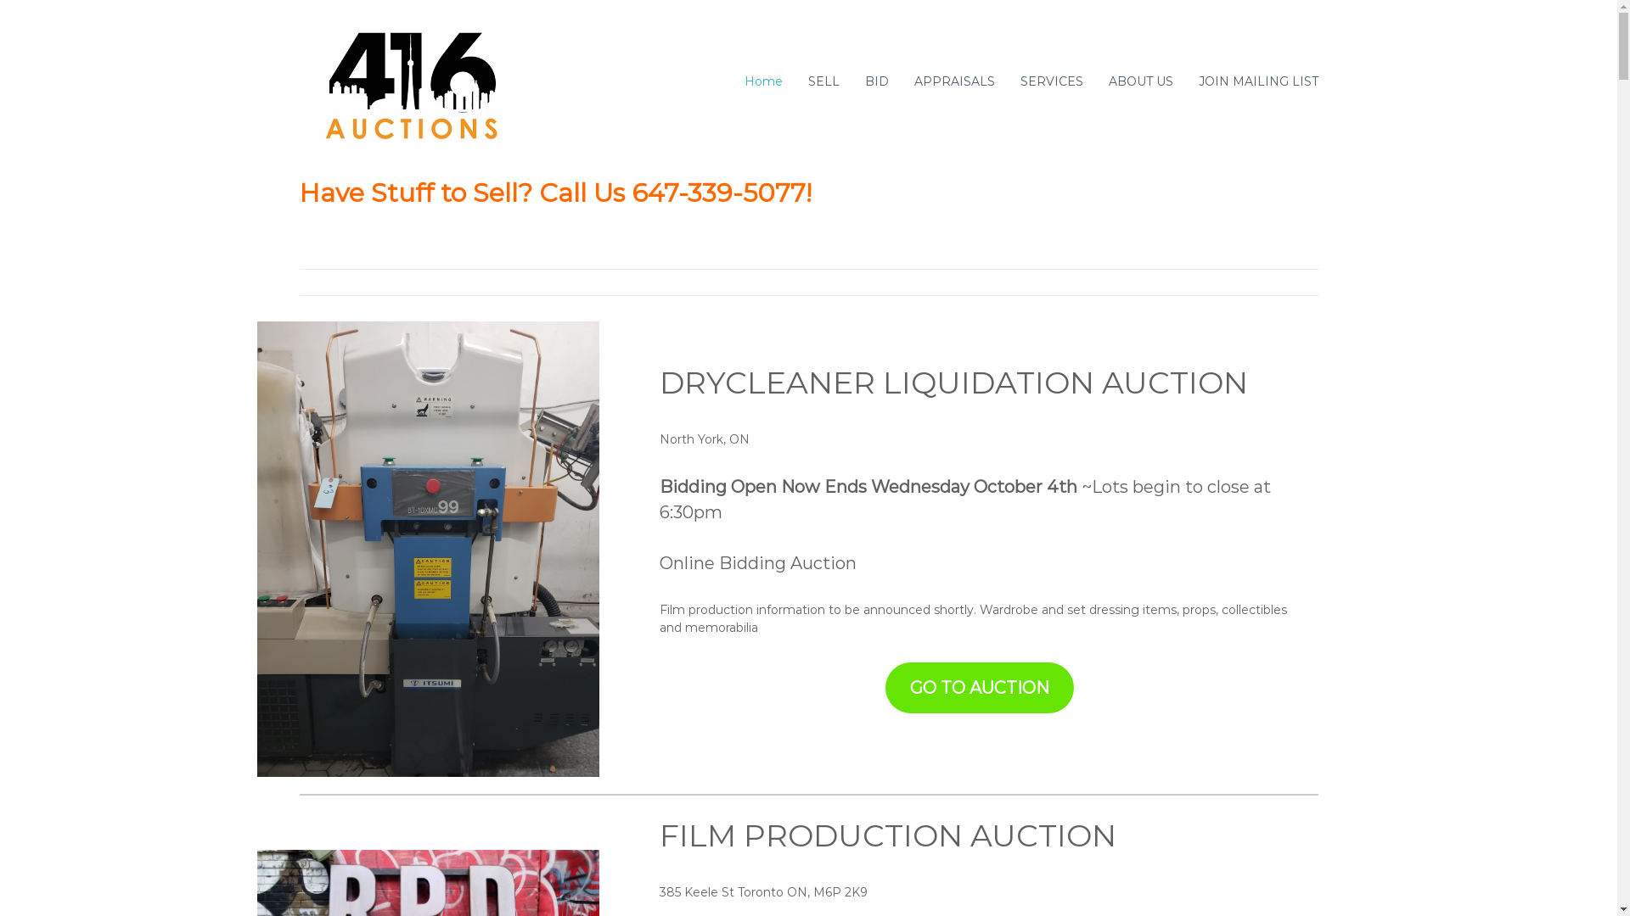 The width and height of the screenshot is (1630, 916). I want to click on ABOUT US, so click(1141, 81).